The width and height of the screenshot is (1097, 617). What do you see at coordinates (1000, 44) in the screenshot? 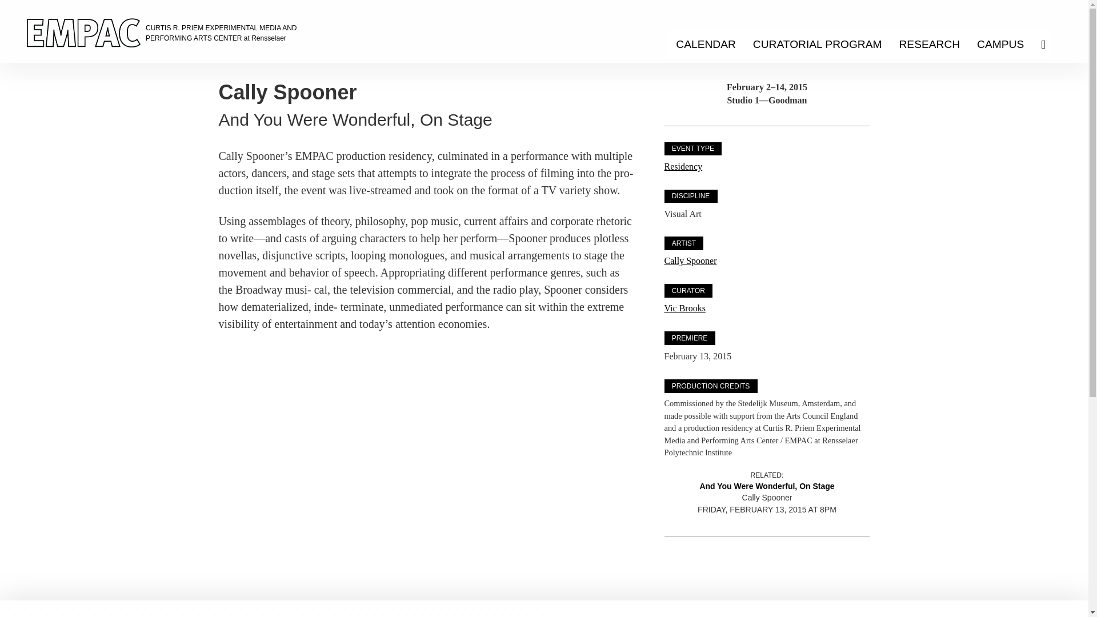
I see `CAMPUS` at bounding box center [1000, 44].